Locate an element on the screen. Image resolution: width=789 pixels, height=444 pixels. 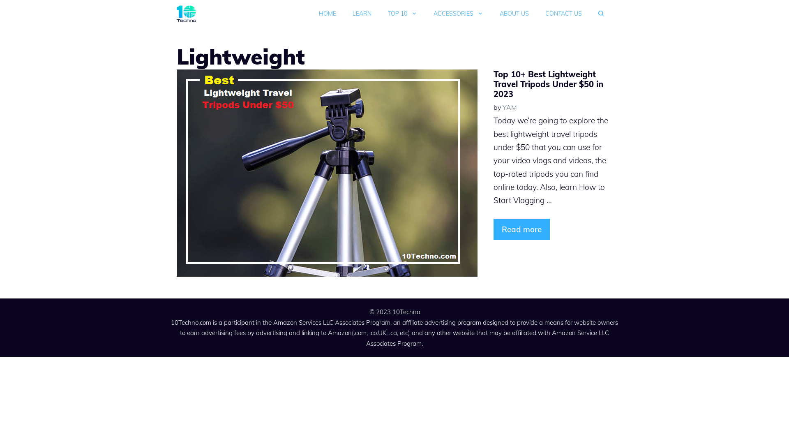
LEARN is located at coordinates (362, 14).